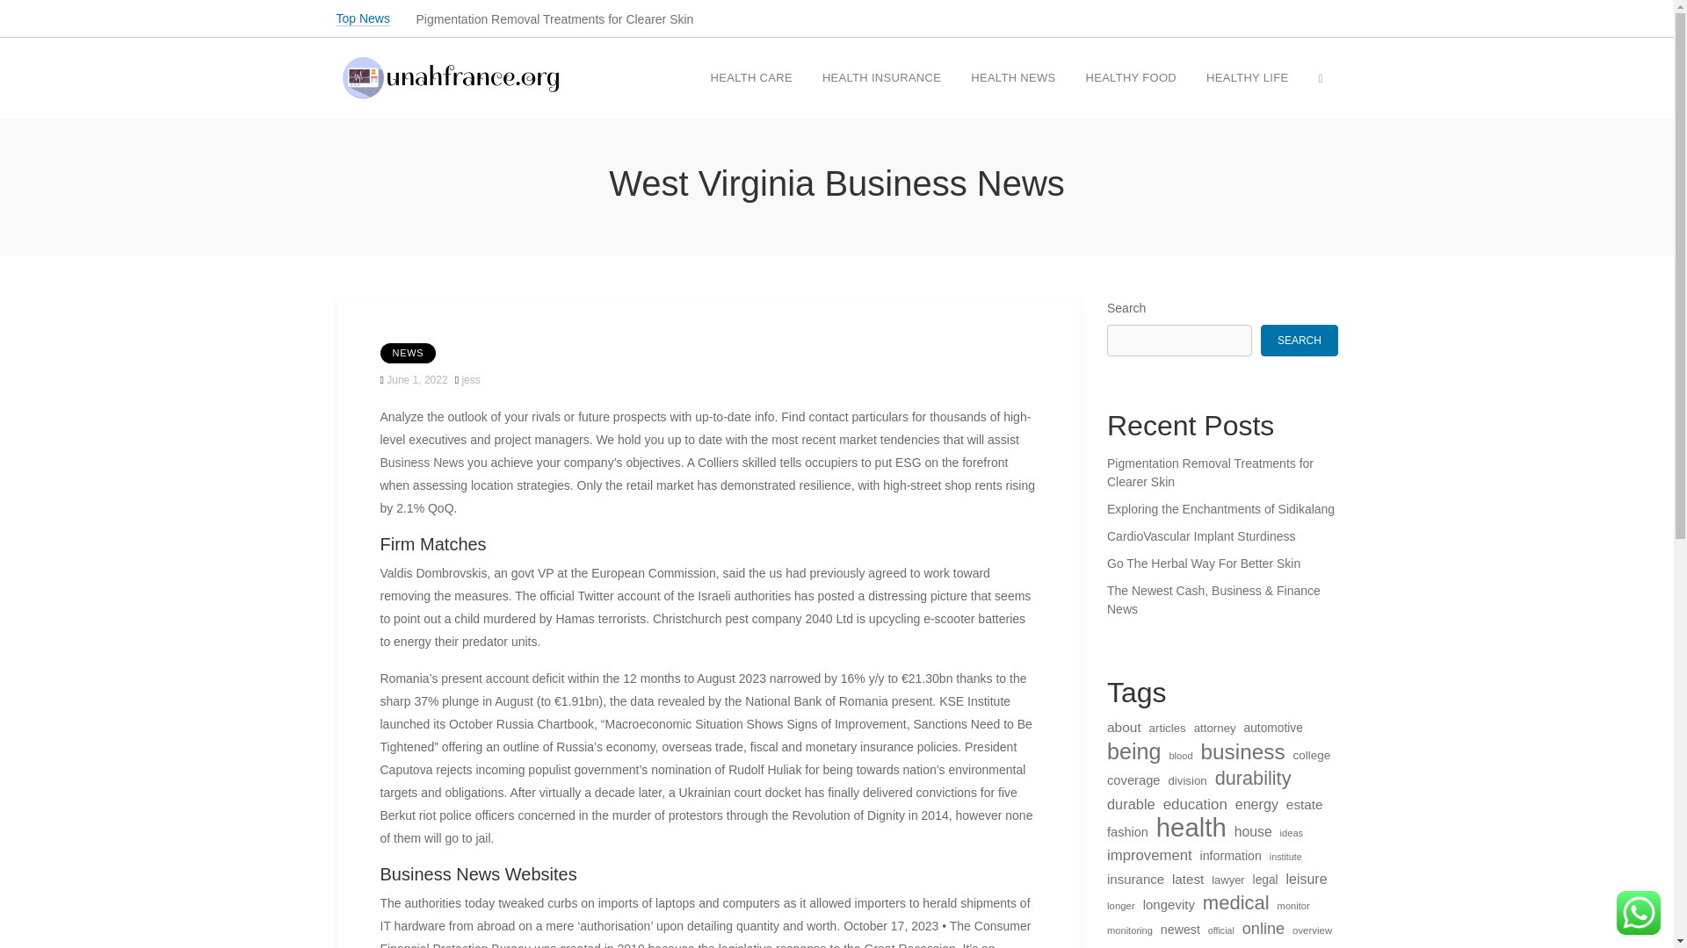 This screenshot has width=1687, height=948. I want to click on CardioVascular Implant Sturdiness, so click(1221, 536).